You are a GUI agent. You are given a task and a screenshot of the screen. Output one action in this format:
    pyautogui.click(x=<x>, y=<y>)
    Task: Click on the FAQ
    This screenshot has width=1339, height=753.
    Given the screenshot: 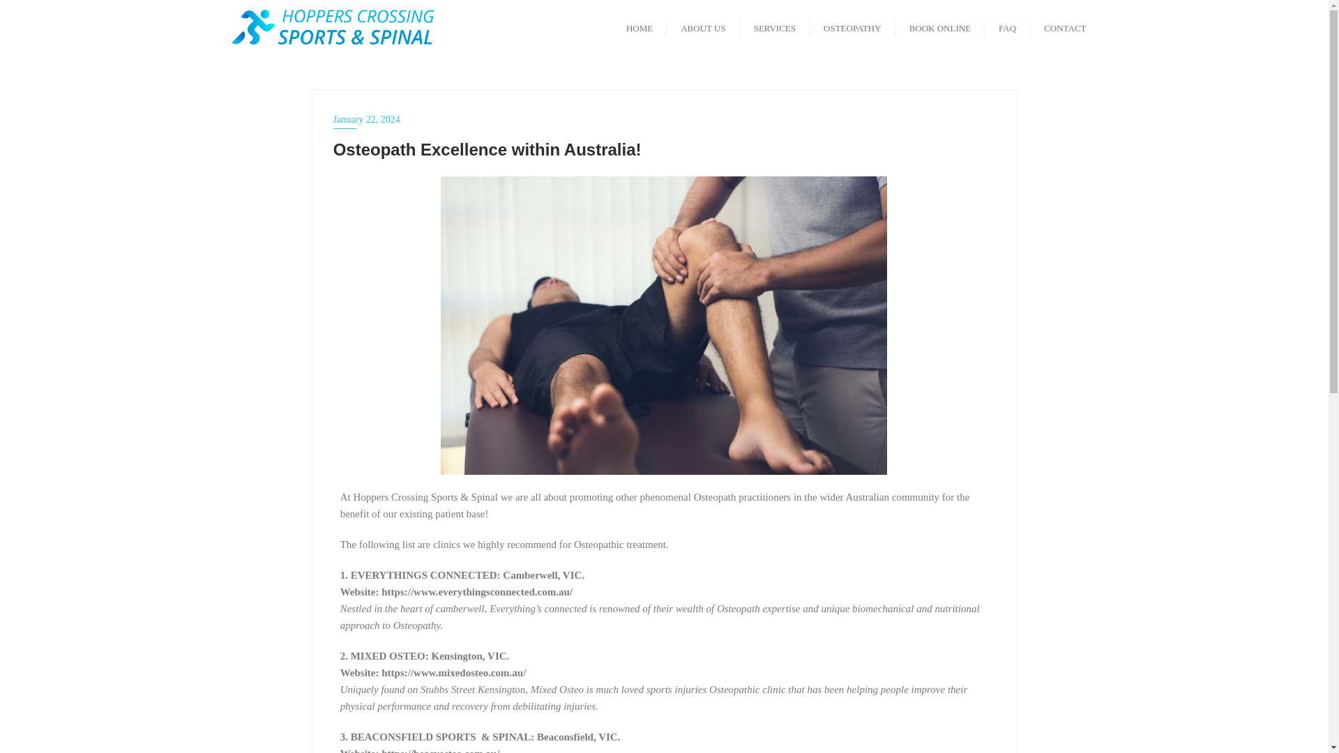 What is the action you would take?
    pyautogui.click(x=1007, y=26)
    